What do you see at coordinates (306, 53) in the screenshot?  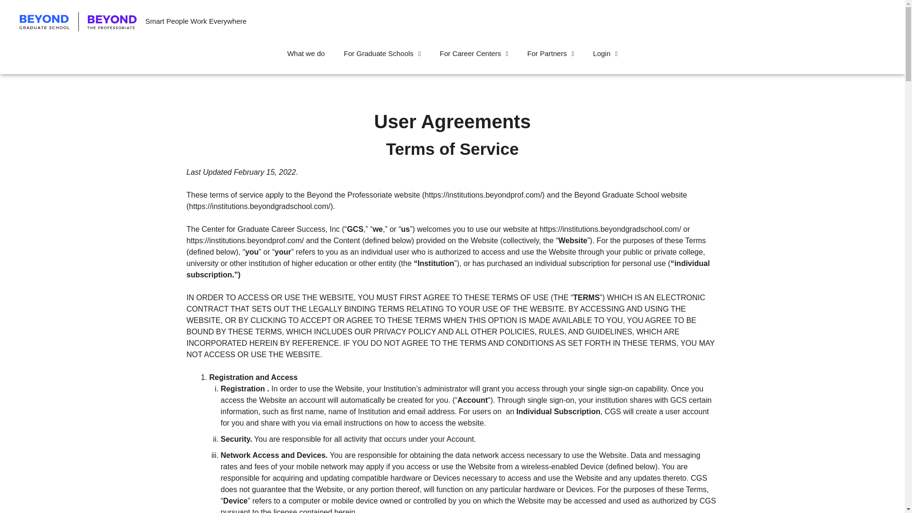 I see `What we do` at bounding box center [306, 53].